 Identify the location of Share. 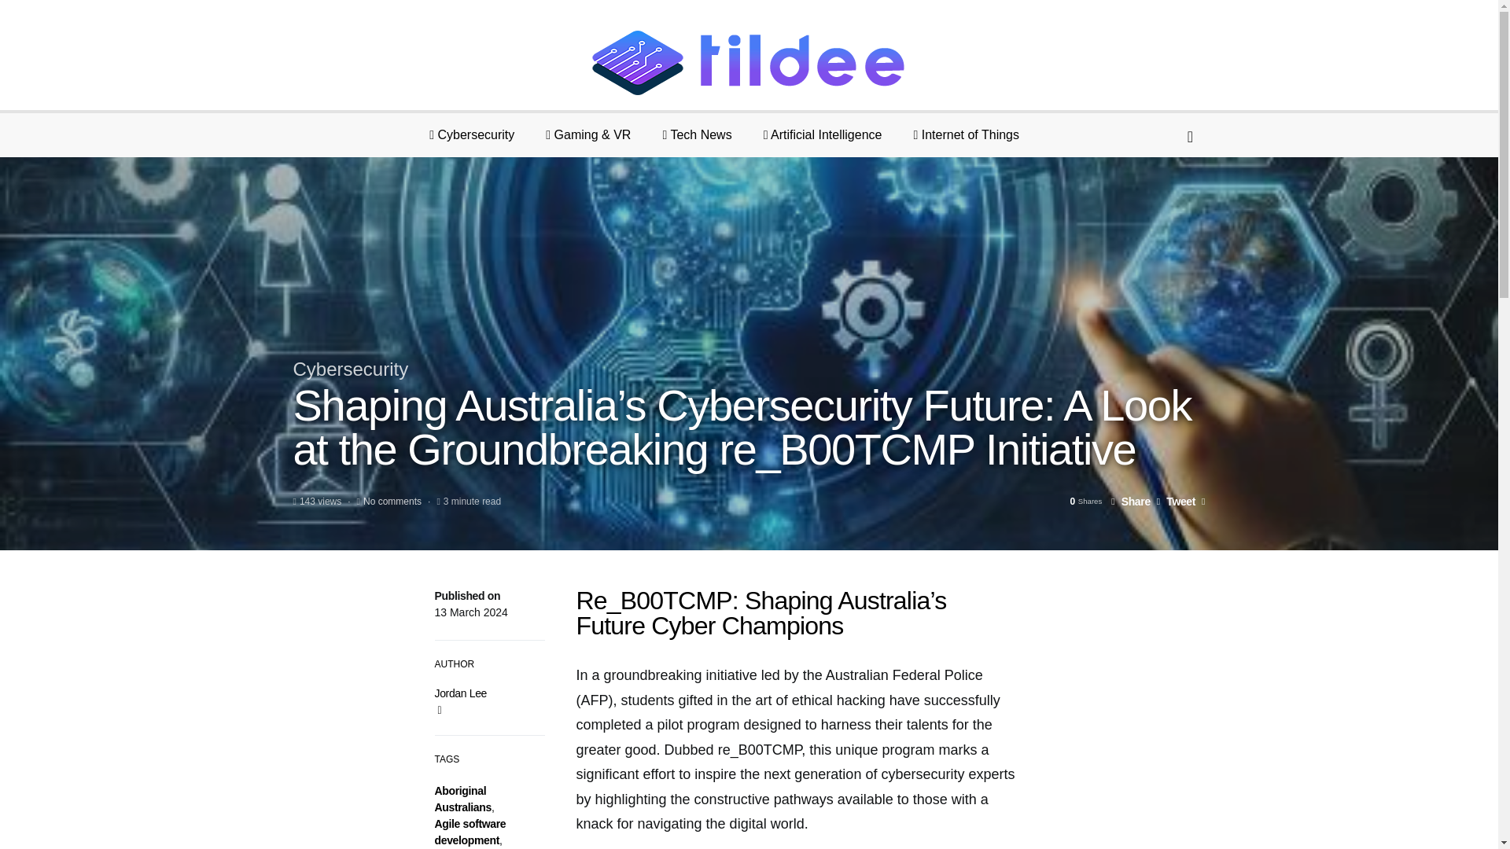
(1131, 501).